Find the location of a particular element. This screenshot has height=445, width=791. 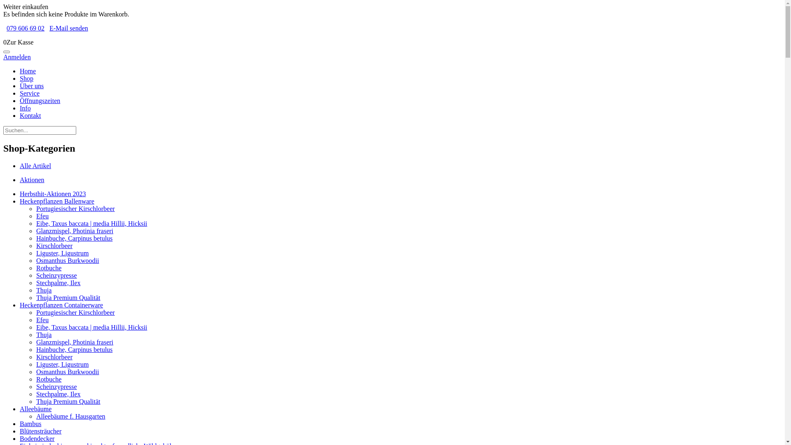

Thuja is located at coordinates (44, 335).